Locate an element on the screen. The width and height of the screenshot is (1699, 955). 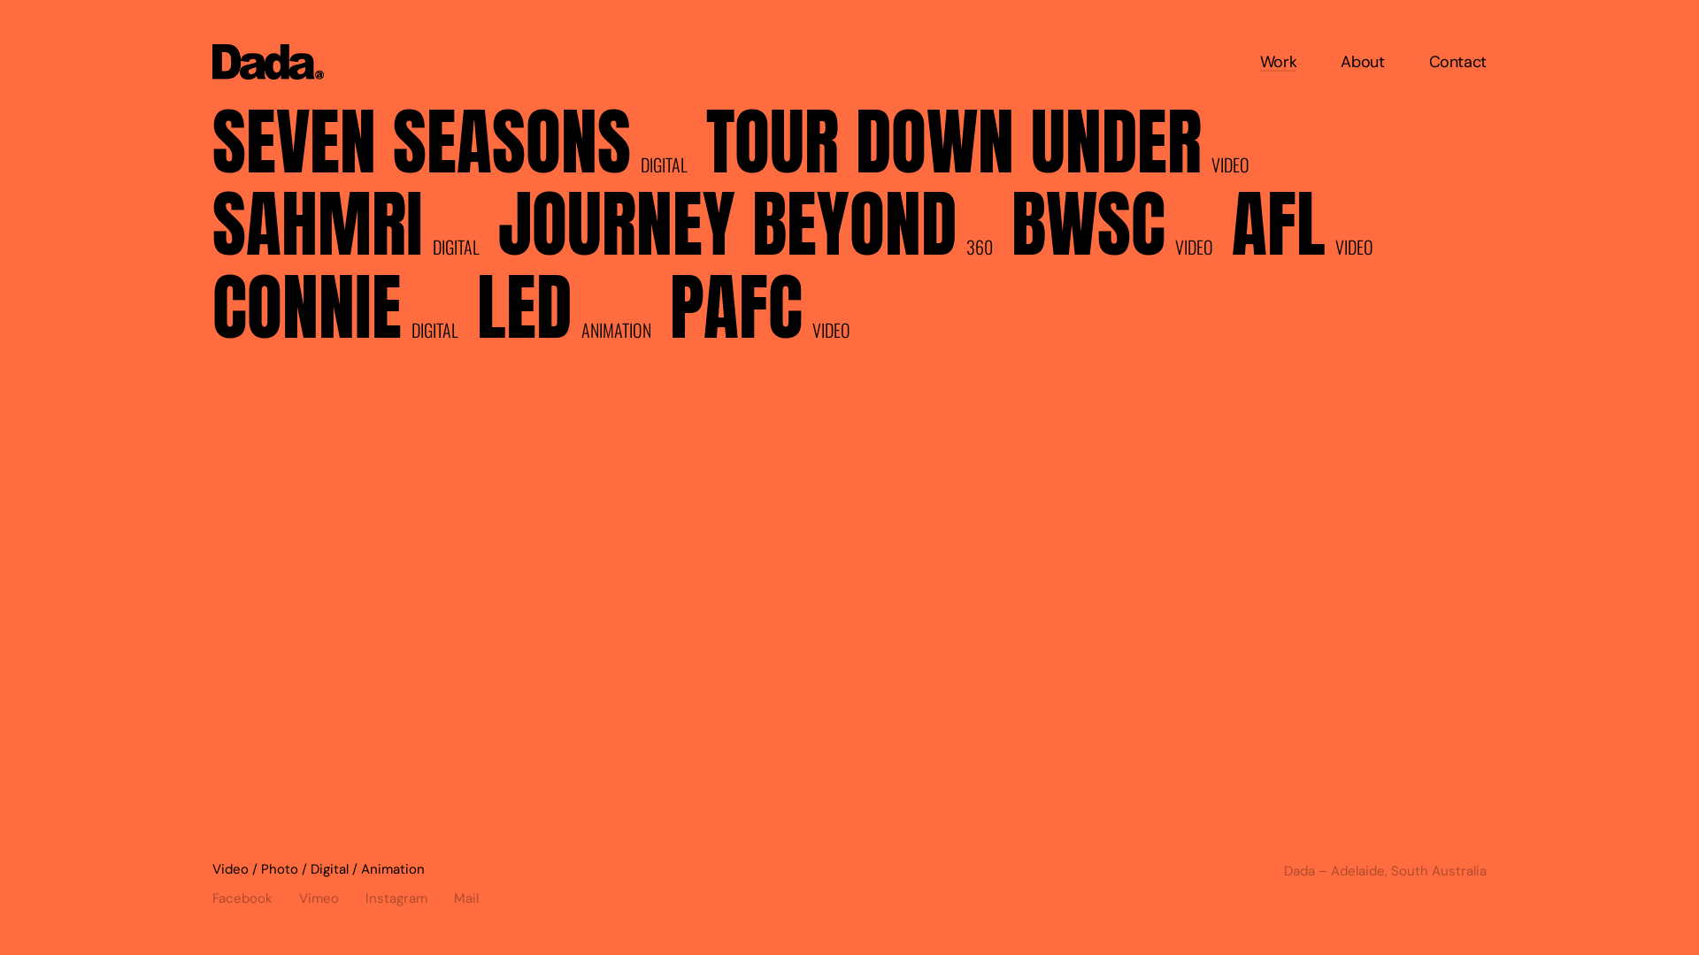
SAHMRI DIGITAL is located at coordinates (355, 231).